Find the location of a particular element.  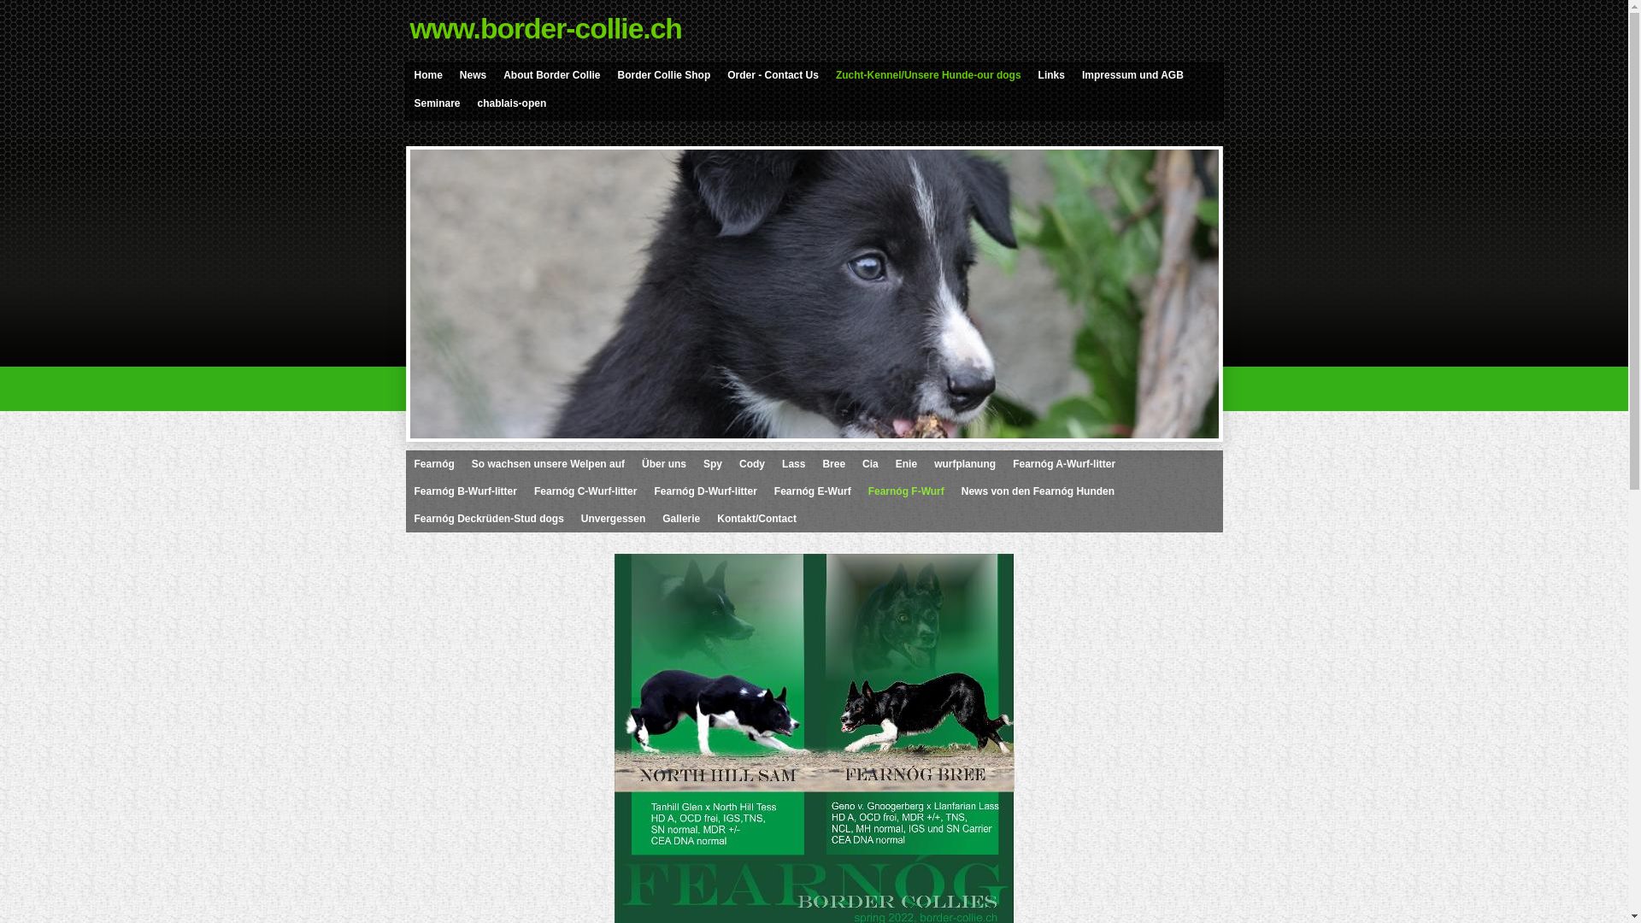

Cia is located at coordinates (870, 464).